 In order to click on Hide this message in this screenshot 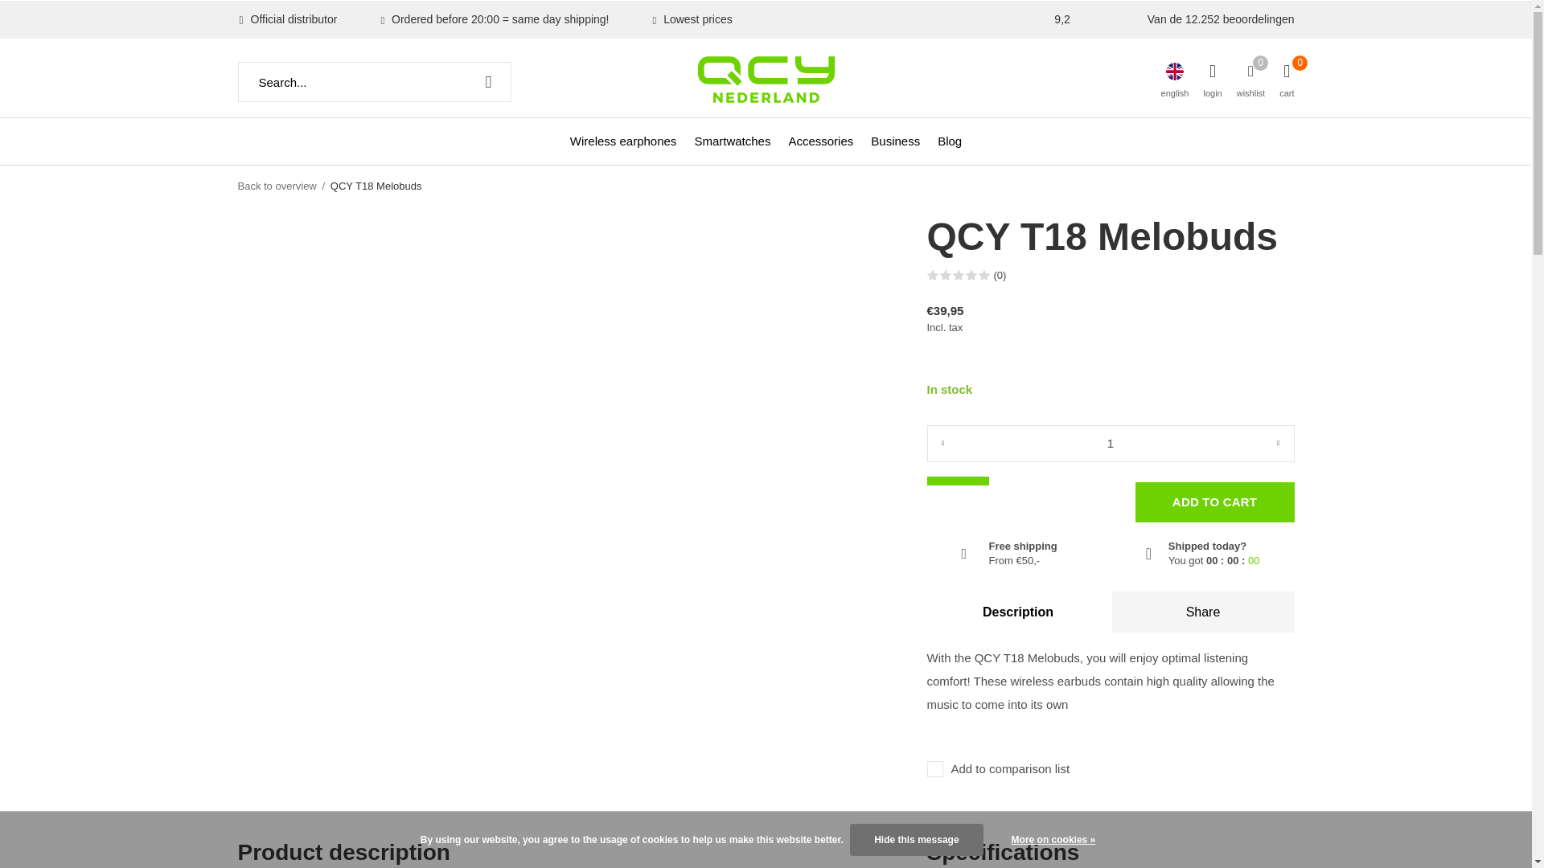, I will do `click(916, 839)`.